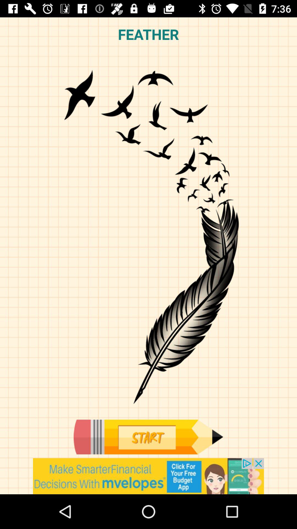 Image resolution: width=297 pixels, height=529 pixels. What do you see at coordinates (148, 476) in the screenshot?
I see `launch advertisement` at bounding box center [148, 476].